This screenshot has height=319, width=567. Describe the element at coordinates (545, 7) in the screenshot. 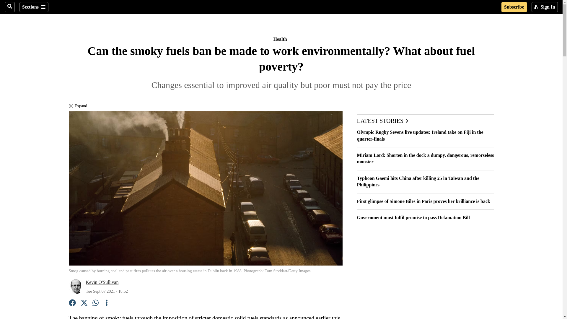

I see `Sign In` at that location.